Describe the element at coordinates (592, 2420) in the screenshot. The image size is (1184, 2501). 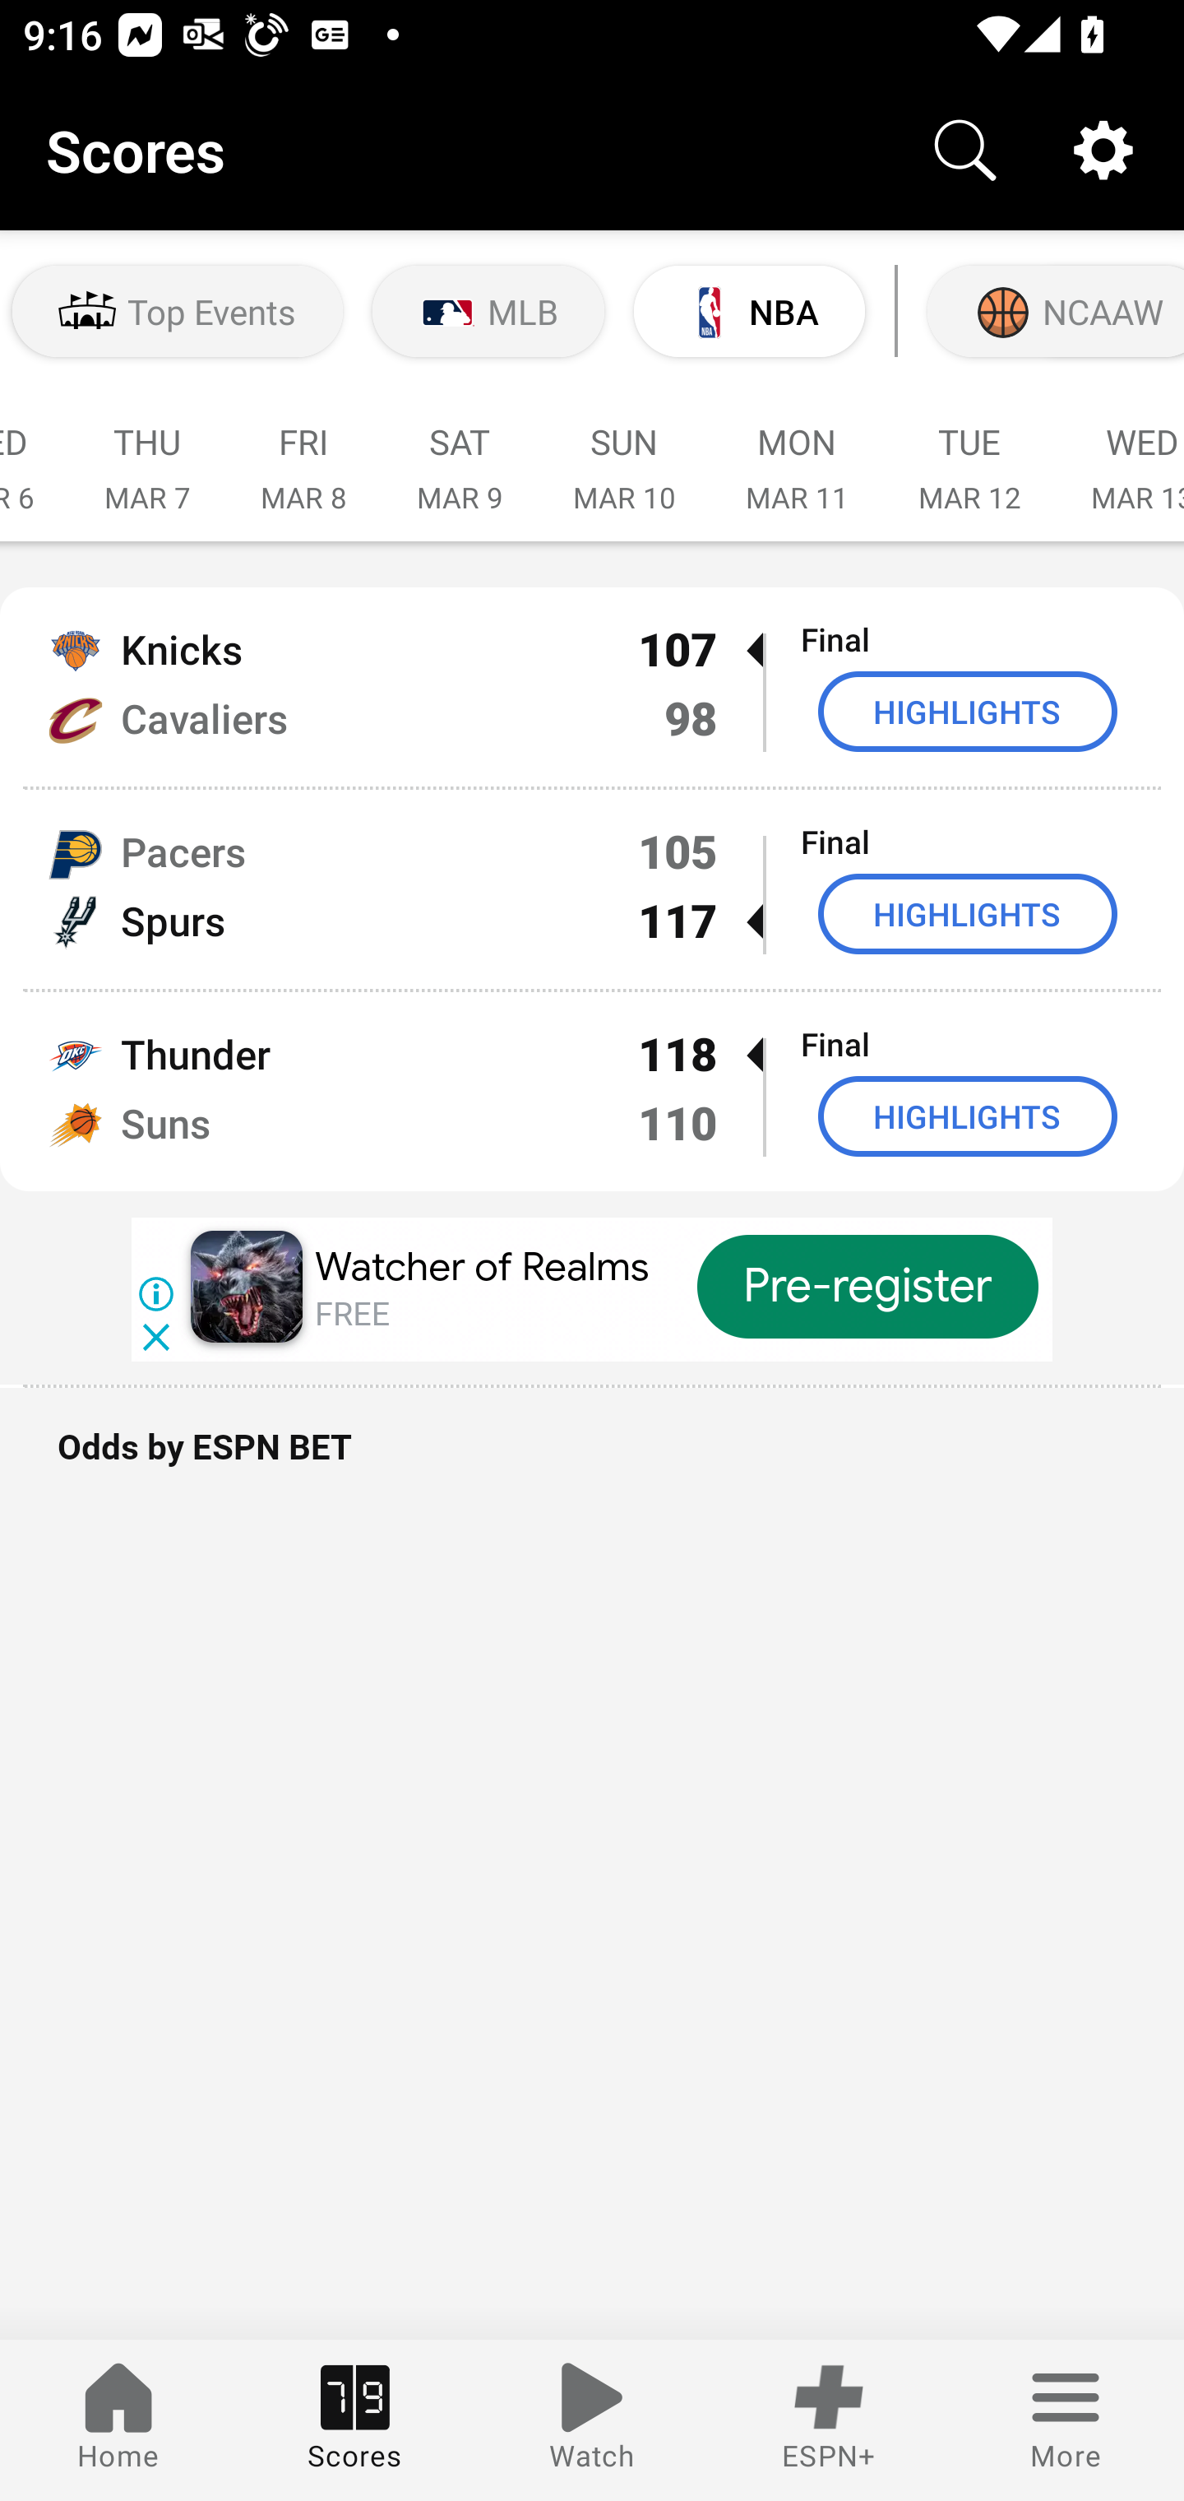
I see `Watch` at that location.